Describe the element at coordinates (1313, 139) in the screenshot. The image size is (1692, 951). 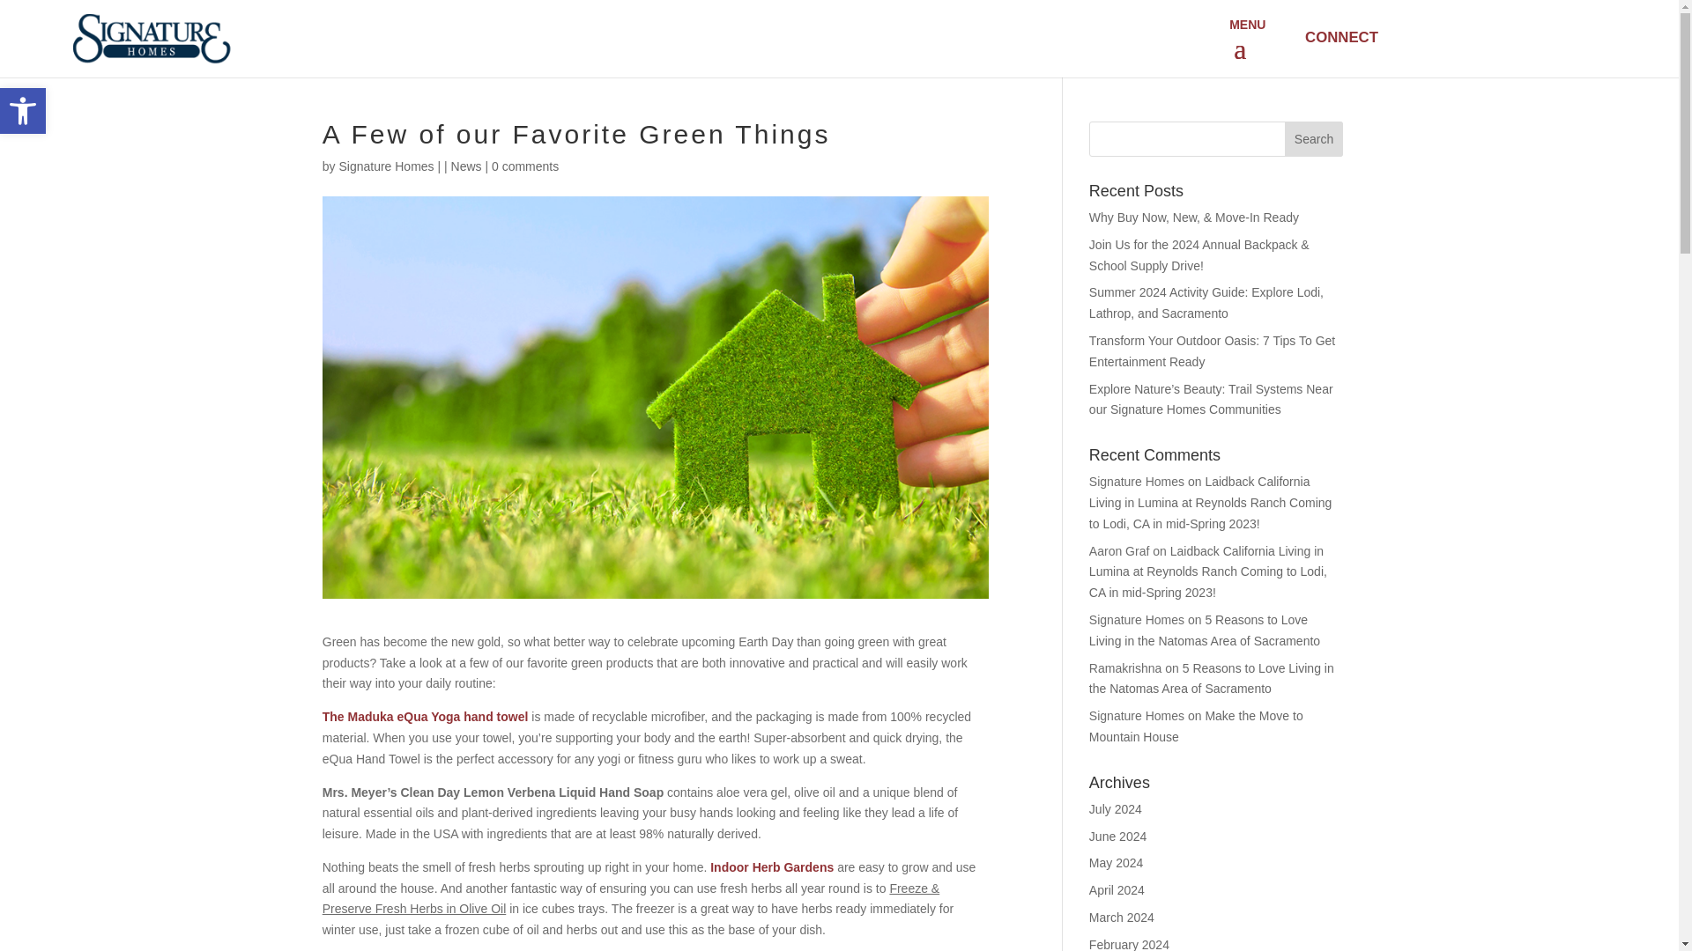
I see `Skip To Content` at that location.